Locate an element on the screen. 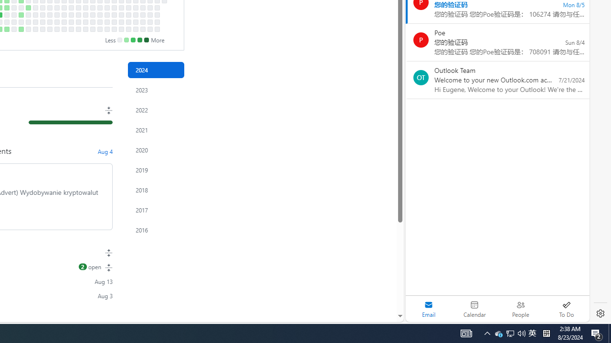  No contributions on September 25th. is located at coordinates (64, 8).